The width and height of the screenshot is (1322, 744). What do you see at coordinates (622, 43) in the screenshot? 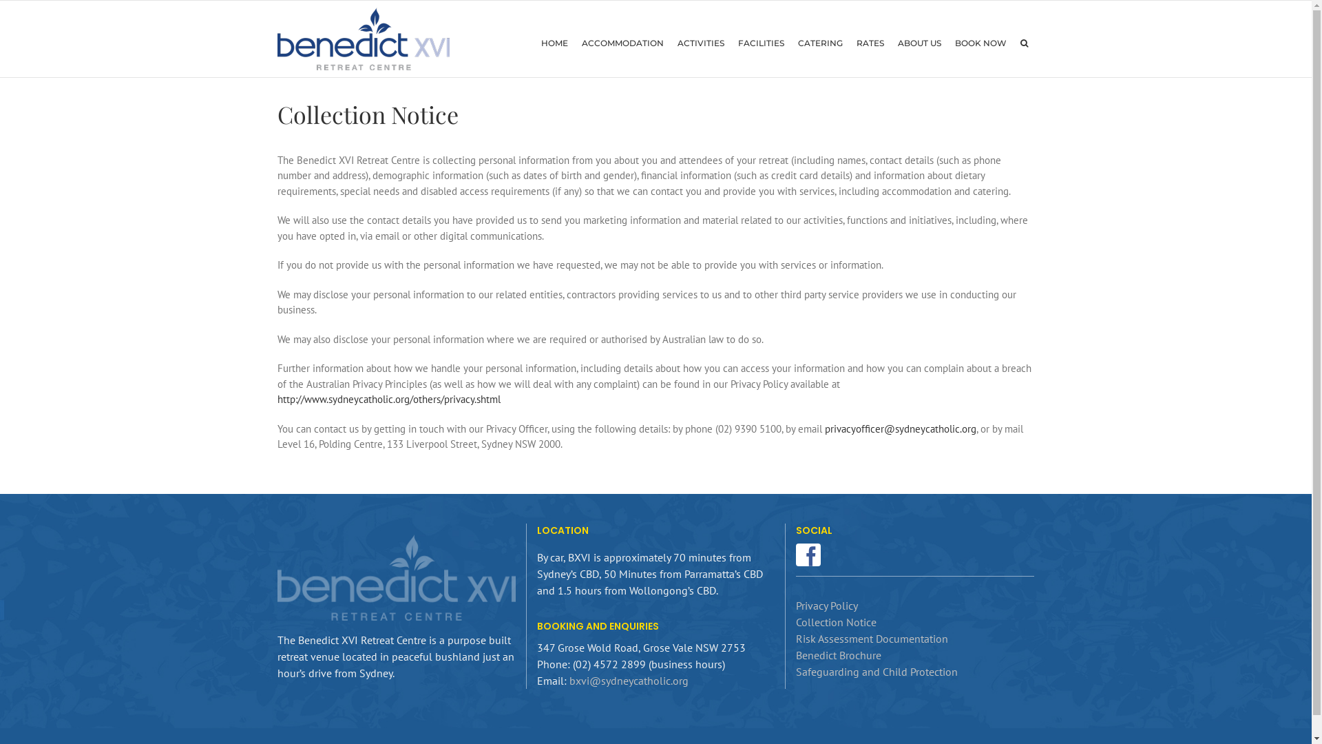
I see `ACCOMMODATION` at bounding box center [622, 43].